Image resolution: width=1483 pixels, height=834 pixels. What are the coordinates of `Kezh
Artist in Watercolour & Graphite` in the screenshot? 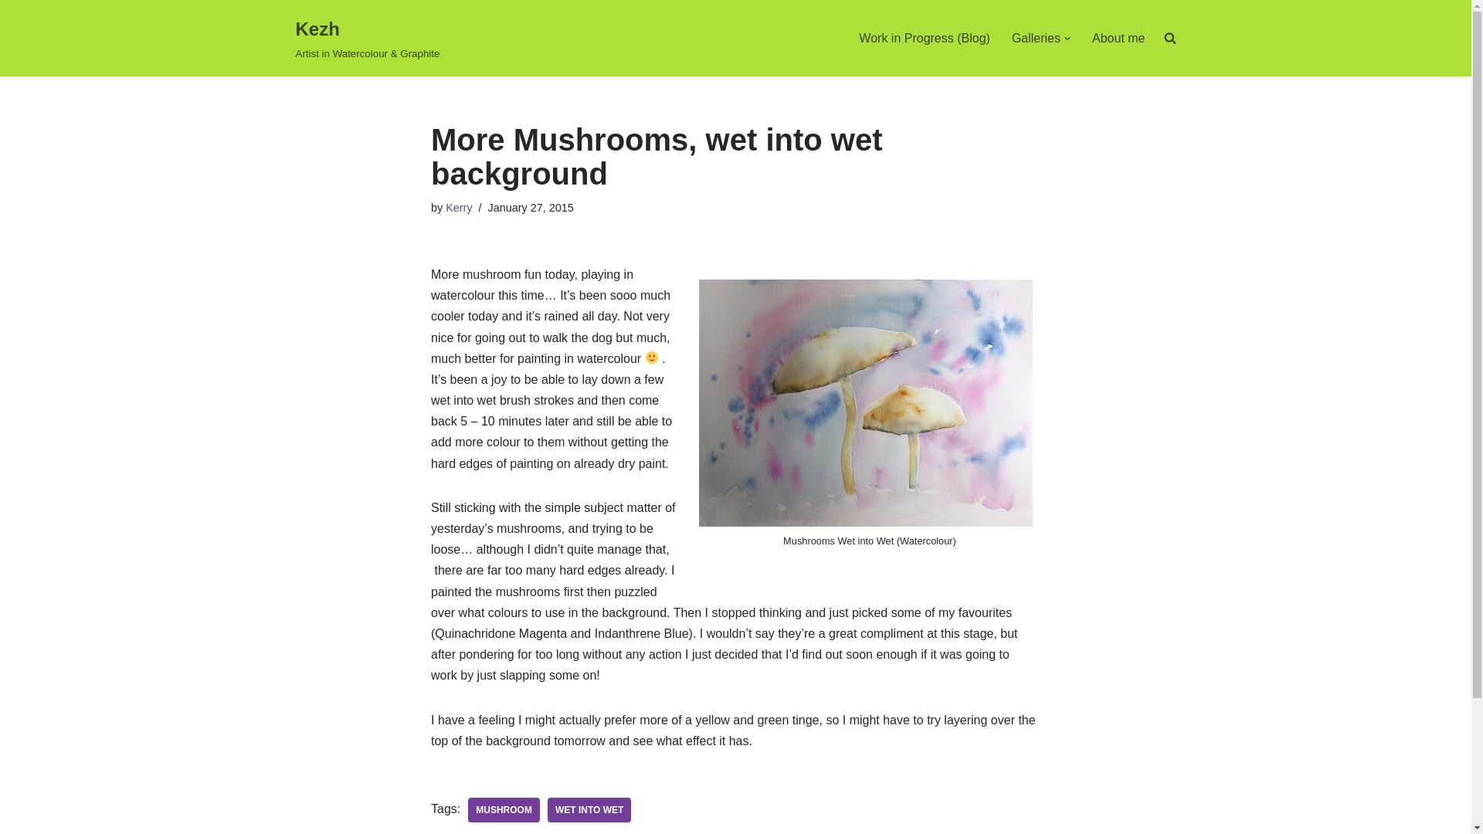 It's located at (368, 39).